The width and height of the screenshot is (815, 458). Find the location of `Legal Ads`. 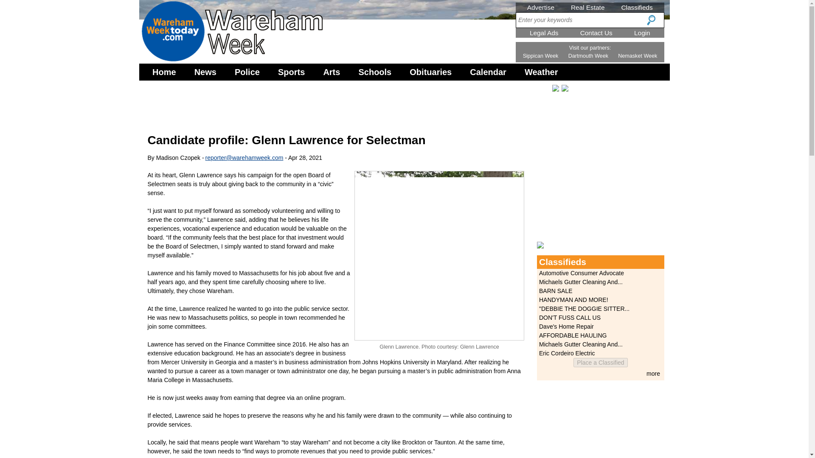

Legal Ads is located at coordinates (544, 33).